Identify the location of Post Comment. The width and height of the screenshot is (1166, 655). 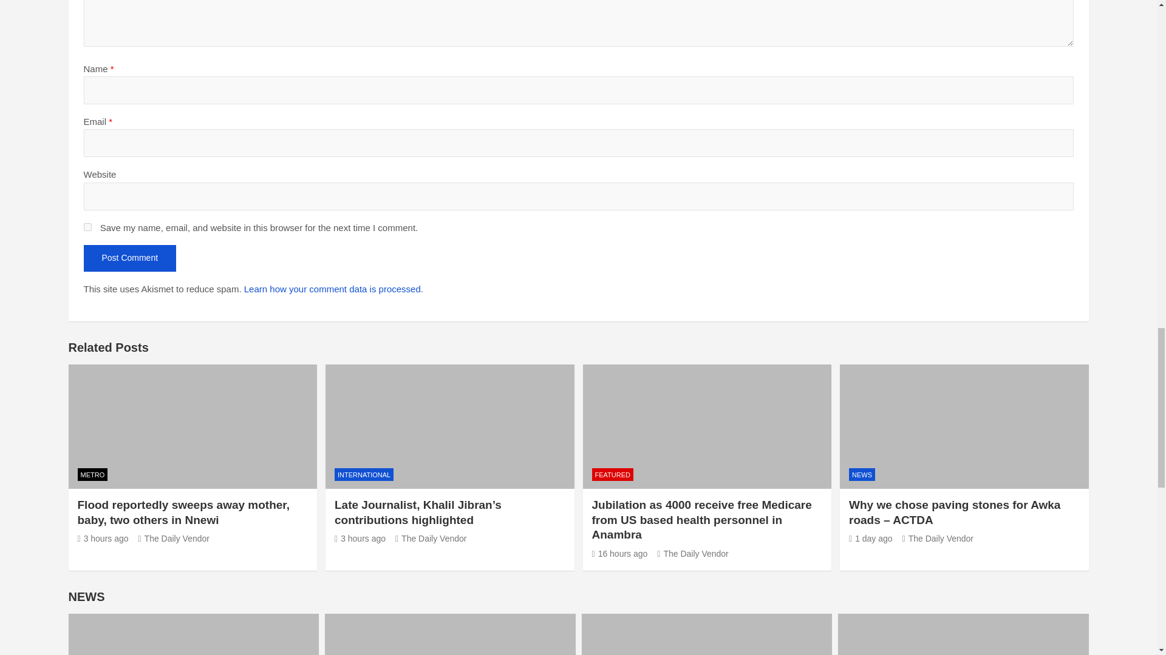
(130, 258).